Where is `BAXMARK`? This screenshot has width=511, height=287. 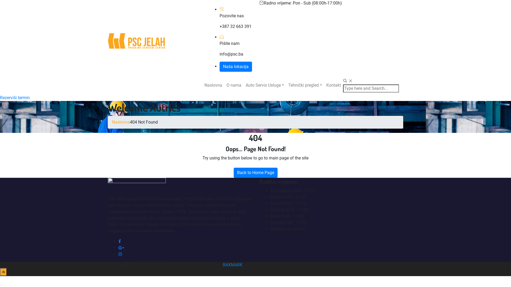
BAXMARK is located at coordinates (233, 265).